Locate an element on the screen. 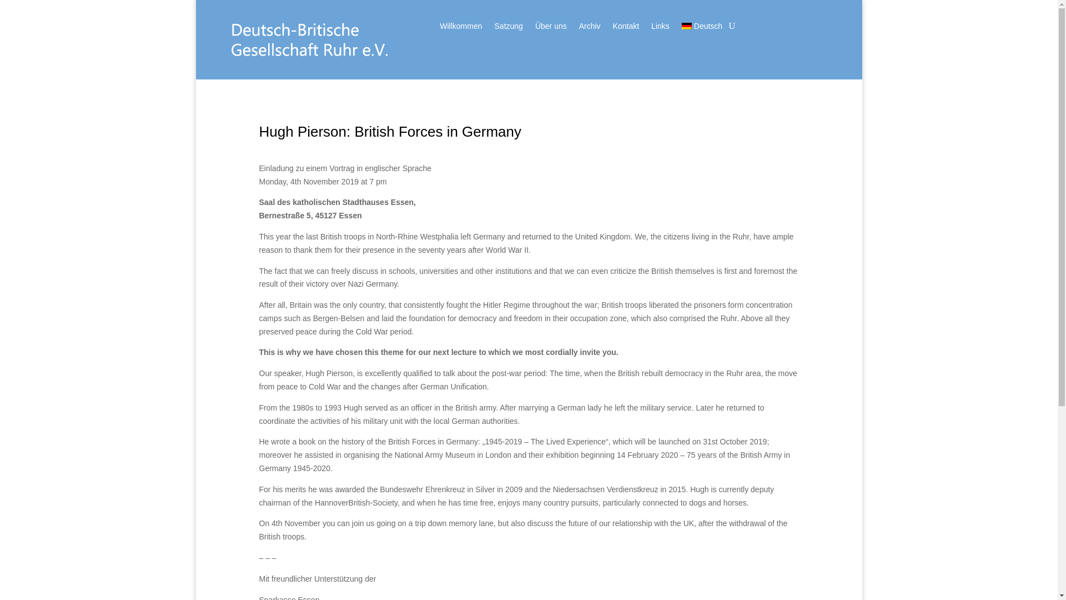 The height and width of the screenshot is (600, 1066). Links is located at coordinates (660, 28).